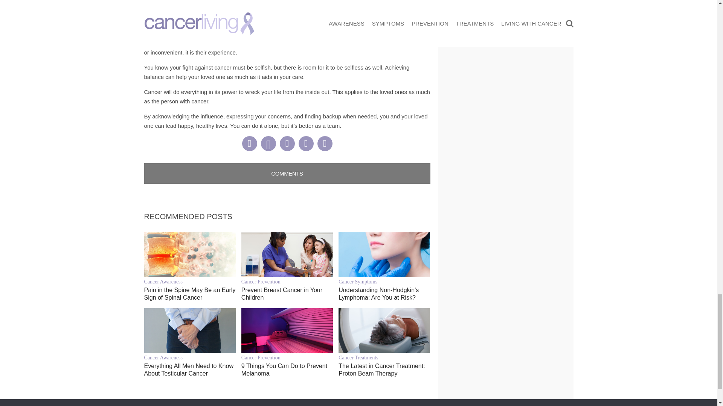 The height and width of the screenshot is (406, 723). What do you see at coordinates (268, 143) in the screenshot?
I see `Pinterest` at bounding box center [268, 143].